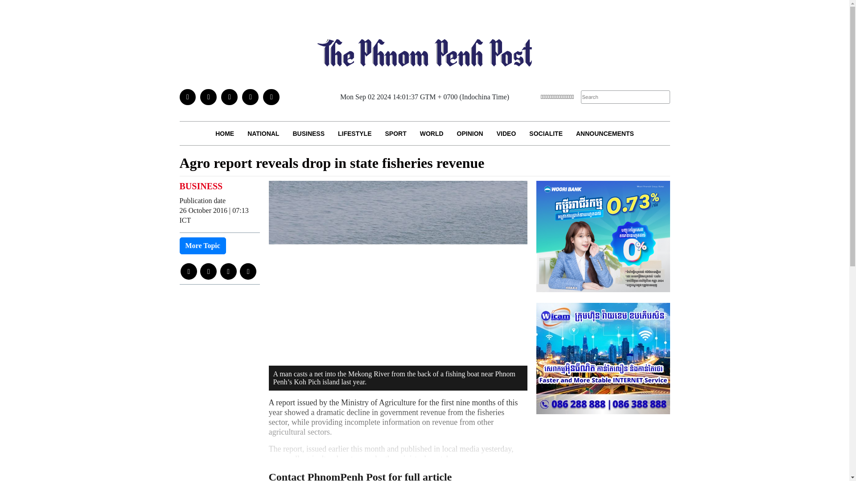 This screenshot has width=856, height=481. I want to click on HOME, so click(225, 134).